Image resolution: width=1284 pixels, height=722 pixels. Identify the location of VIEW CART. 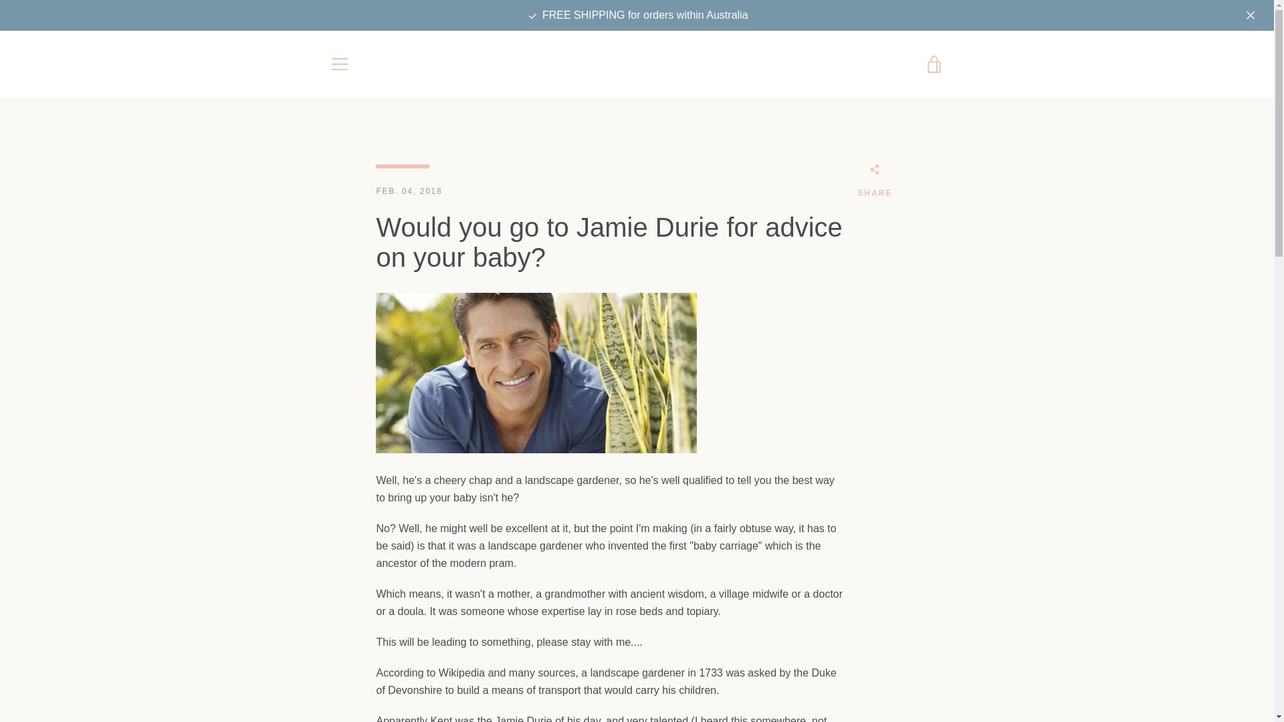
(934, 64).